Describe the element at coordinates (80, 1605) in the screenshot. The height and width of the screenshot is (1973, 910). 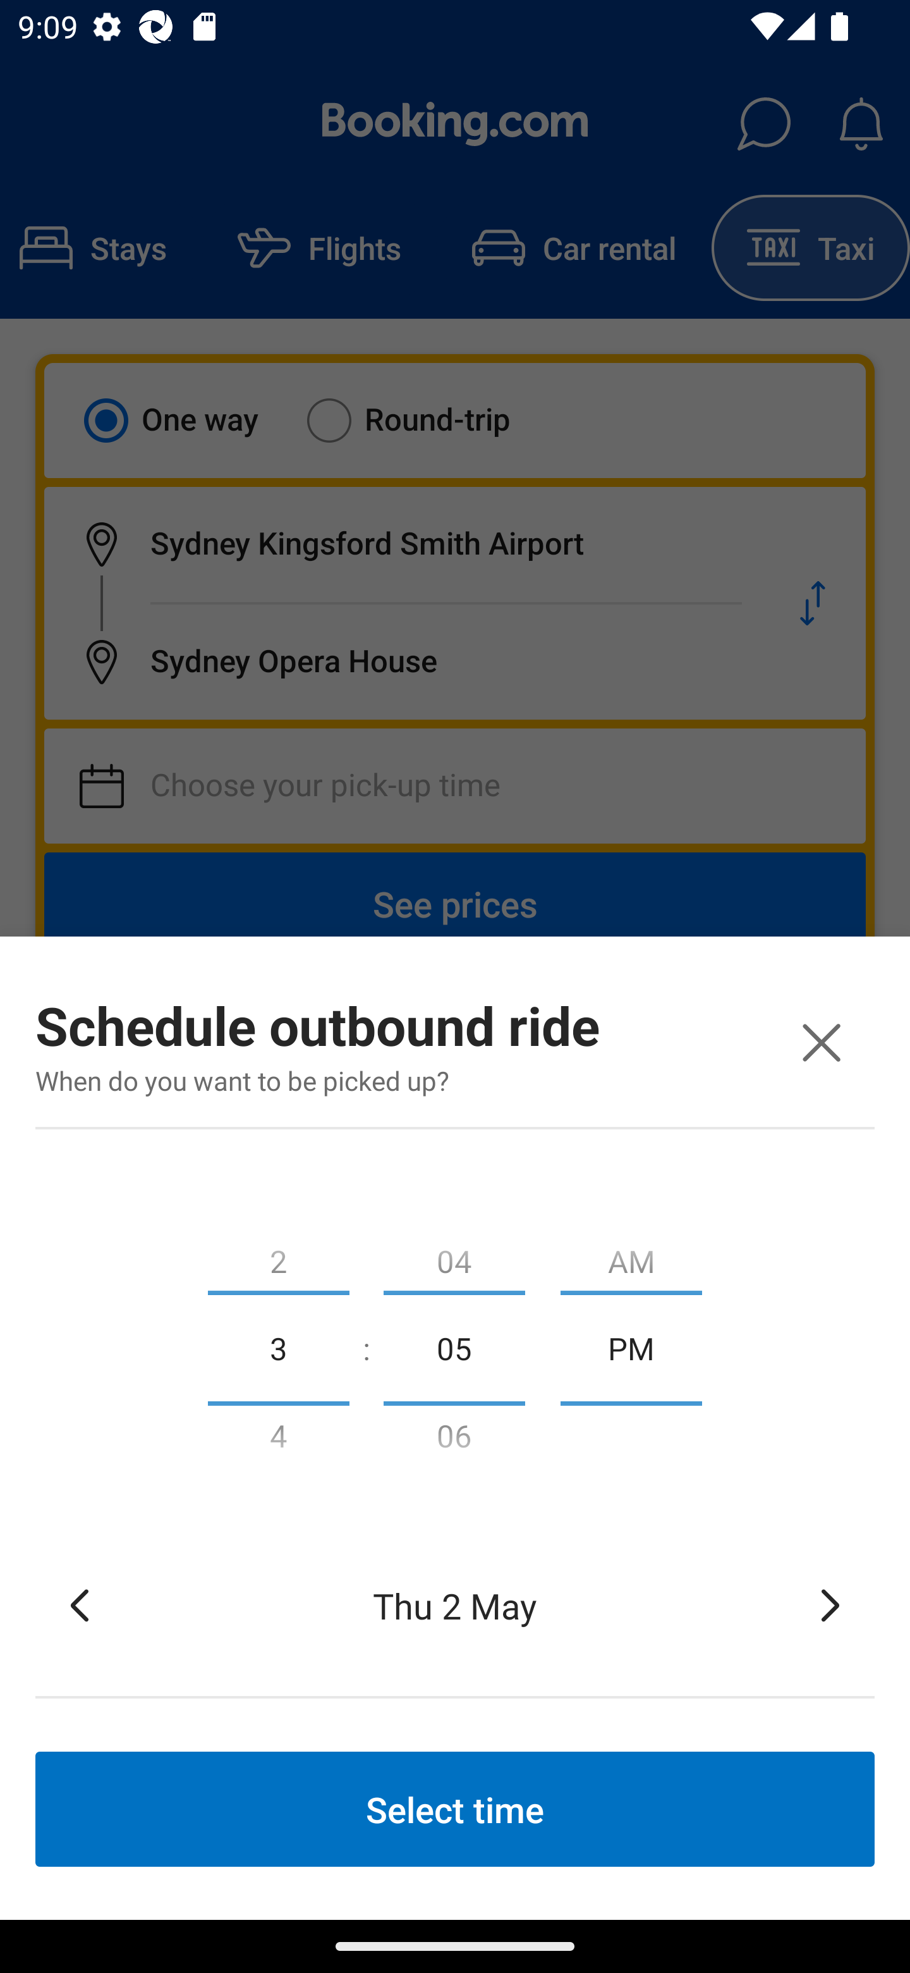
I see `Tap to move back to the previous date` at that location.